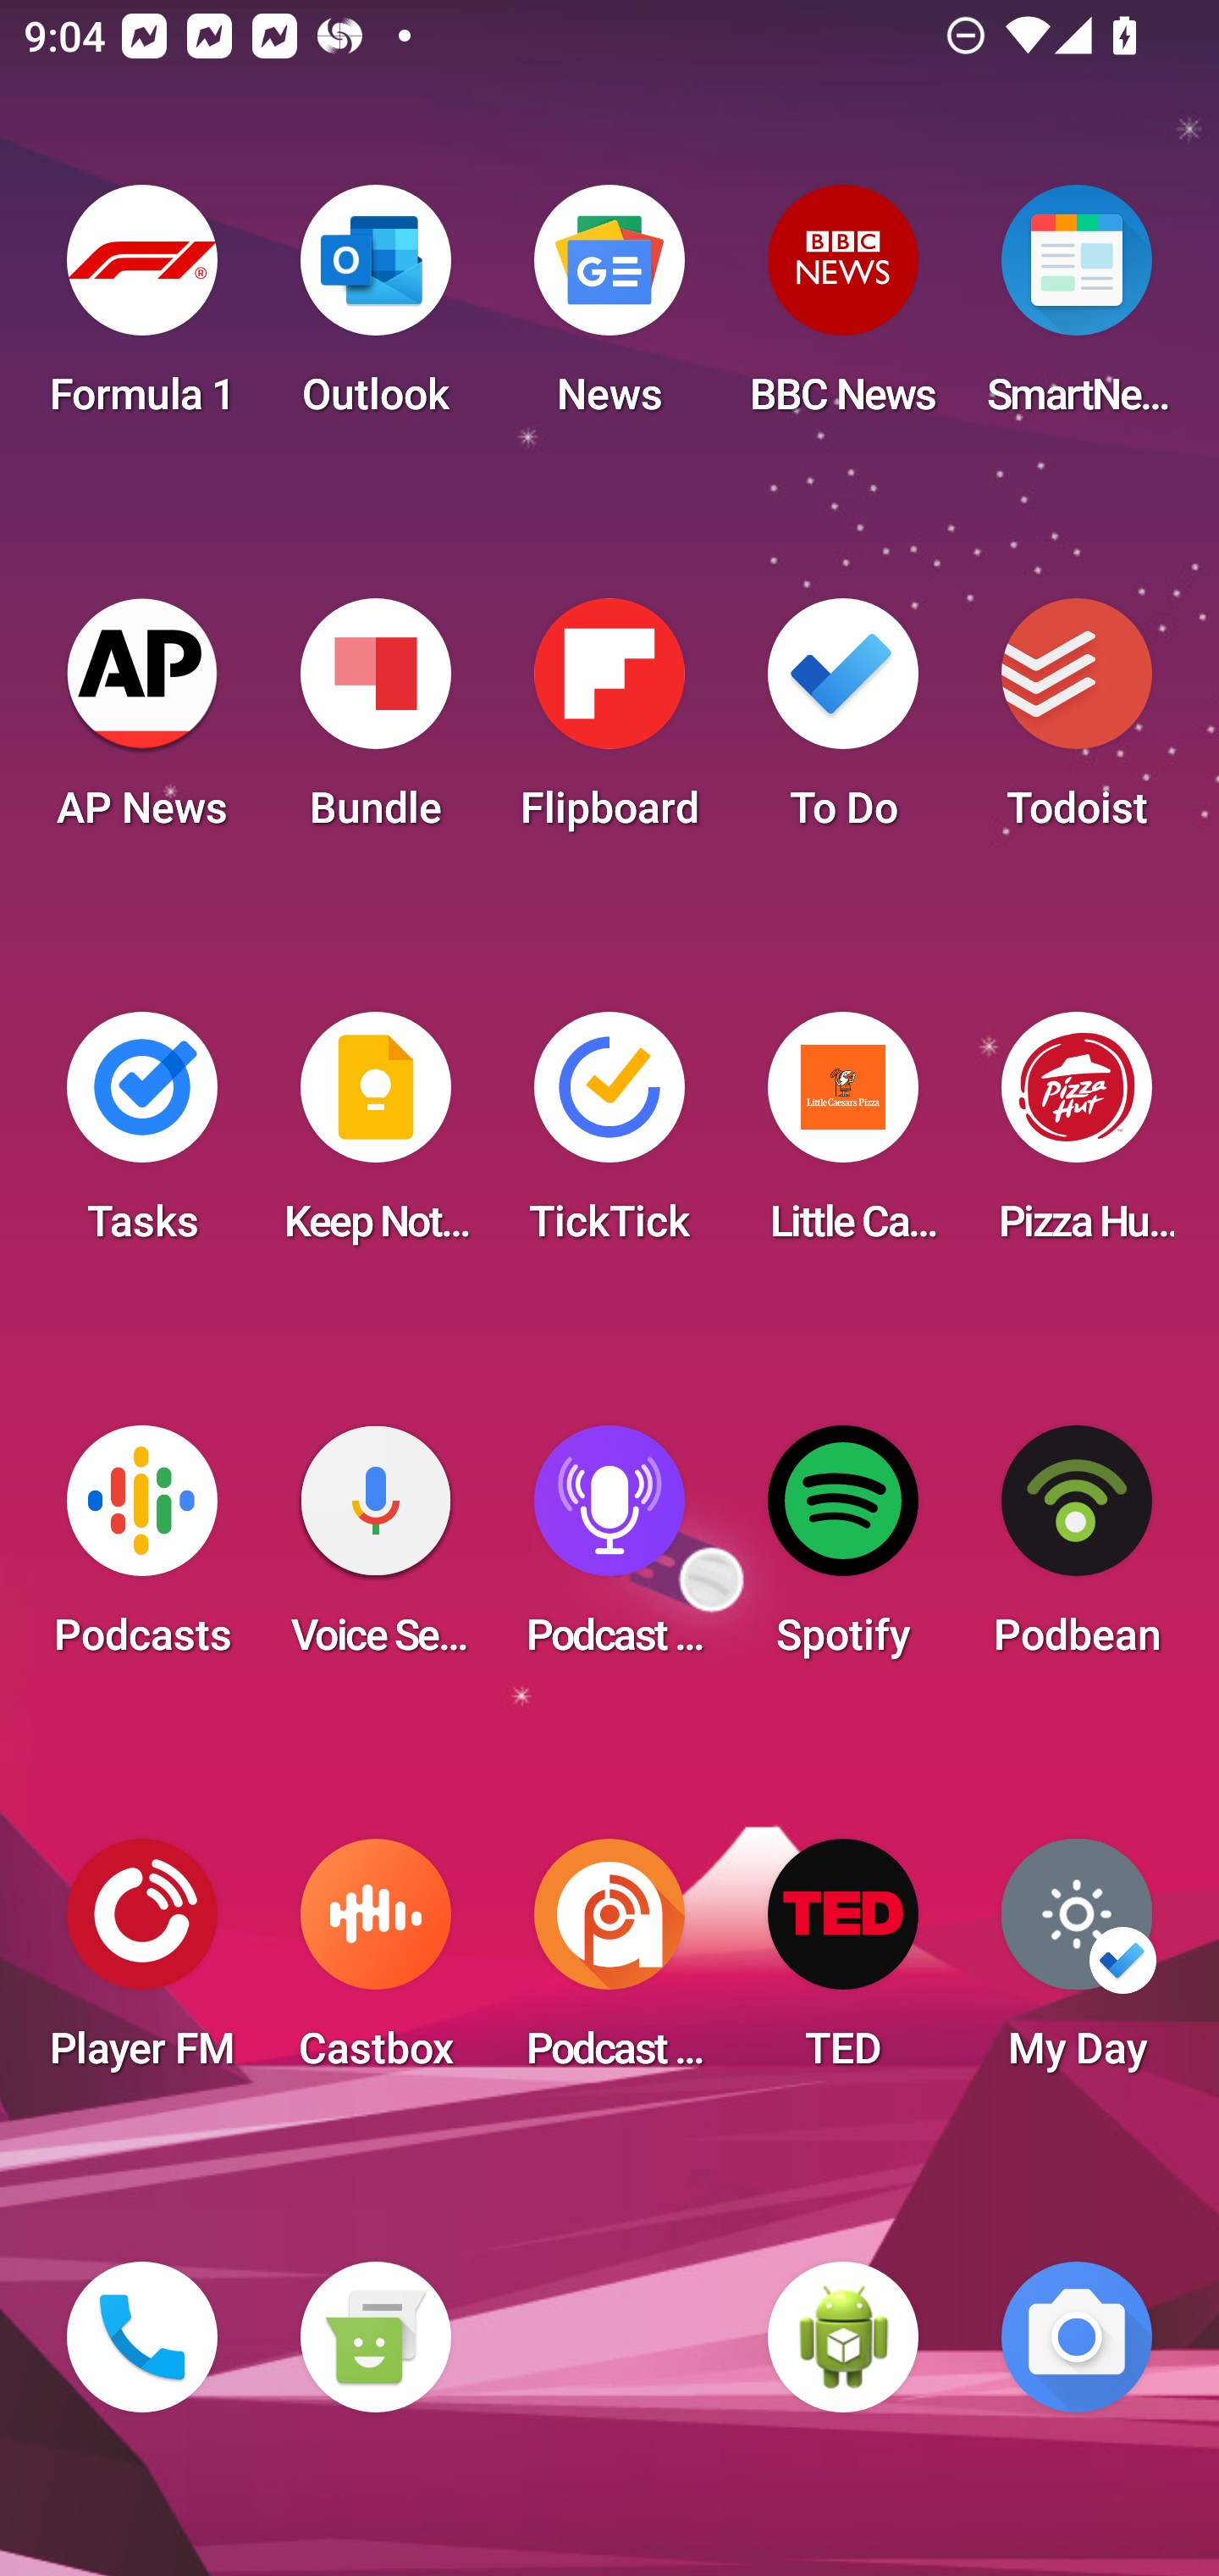 This screenshot has height=2576, width=1219. Describe the element at coordinates (1077, 2337) in the screenshot. I see `Camera` at that location.